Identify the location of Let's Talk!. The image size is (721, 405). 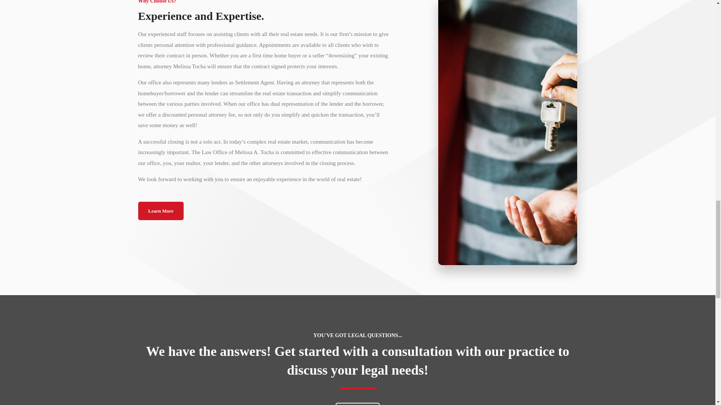
(357, 403).